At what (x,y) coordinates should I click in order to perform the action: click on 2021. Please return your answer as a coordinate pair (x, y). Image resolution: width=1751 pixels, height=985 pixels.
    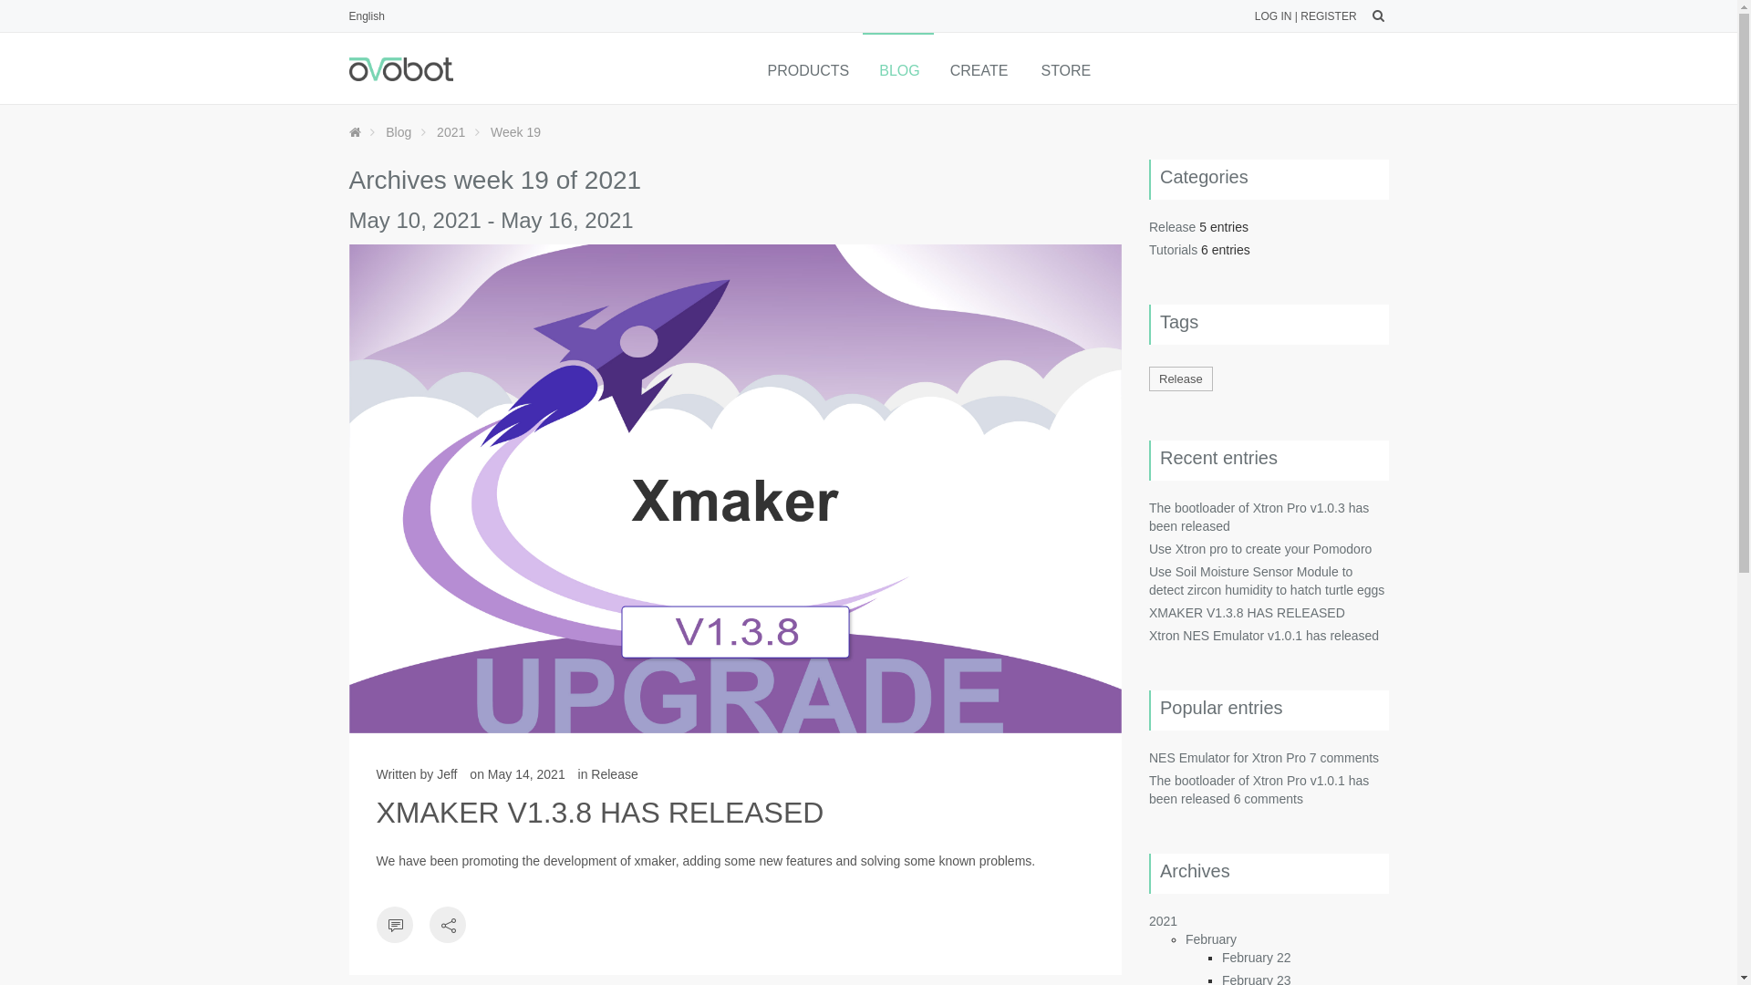
    Looking at the image, I should click on (451, 132).